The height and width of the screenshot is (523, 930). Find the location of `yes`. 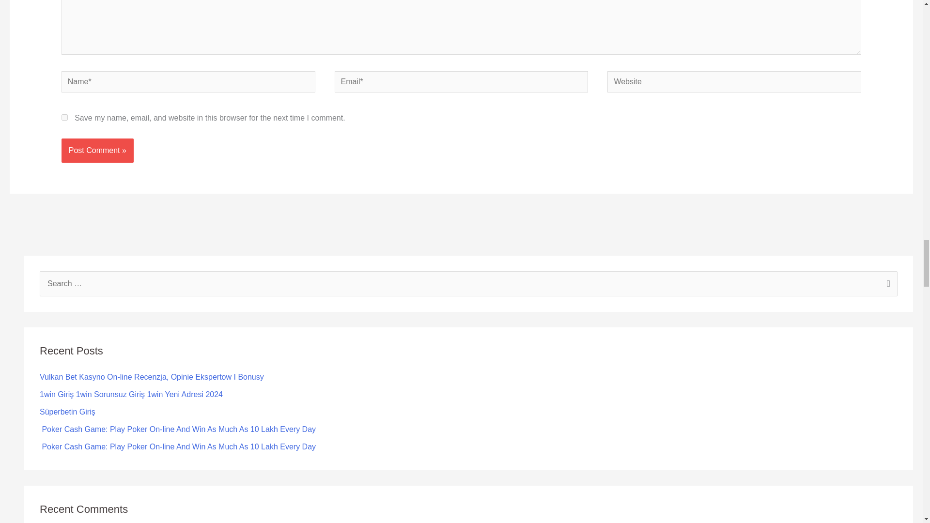

yes is located at coordinates (64, 117).